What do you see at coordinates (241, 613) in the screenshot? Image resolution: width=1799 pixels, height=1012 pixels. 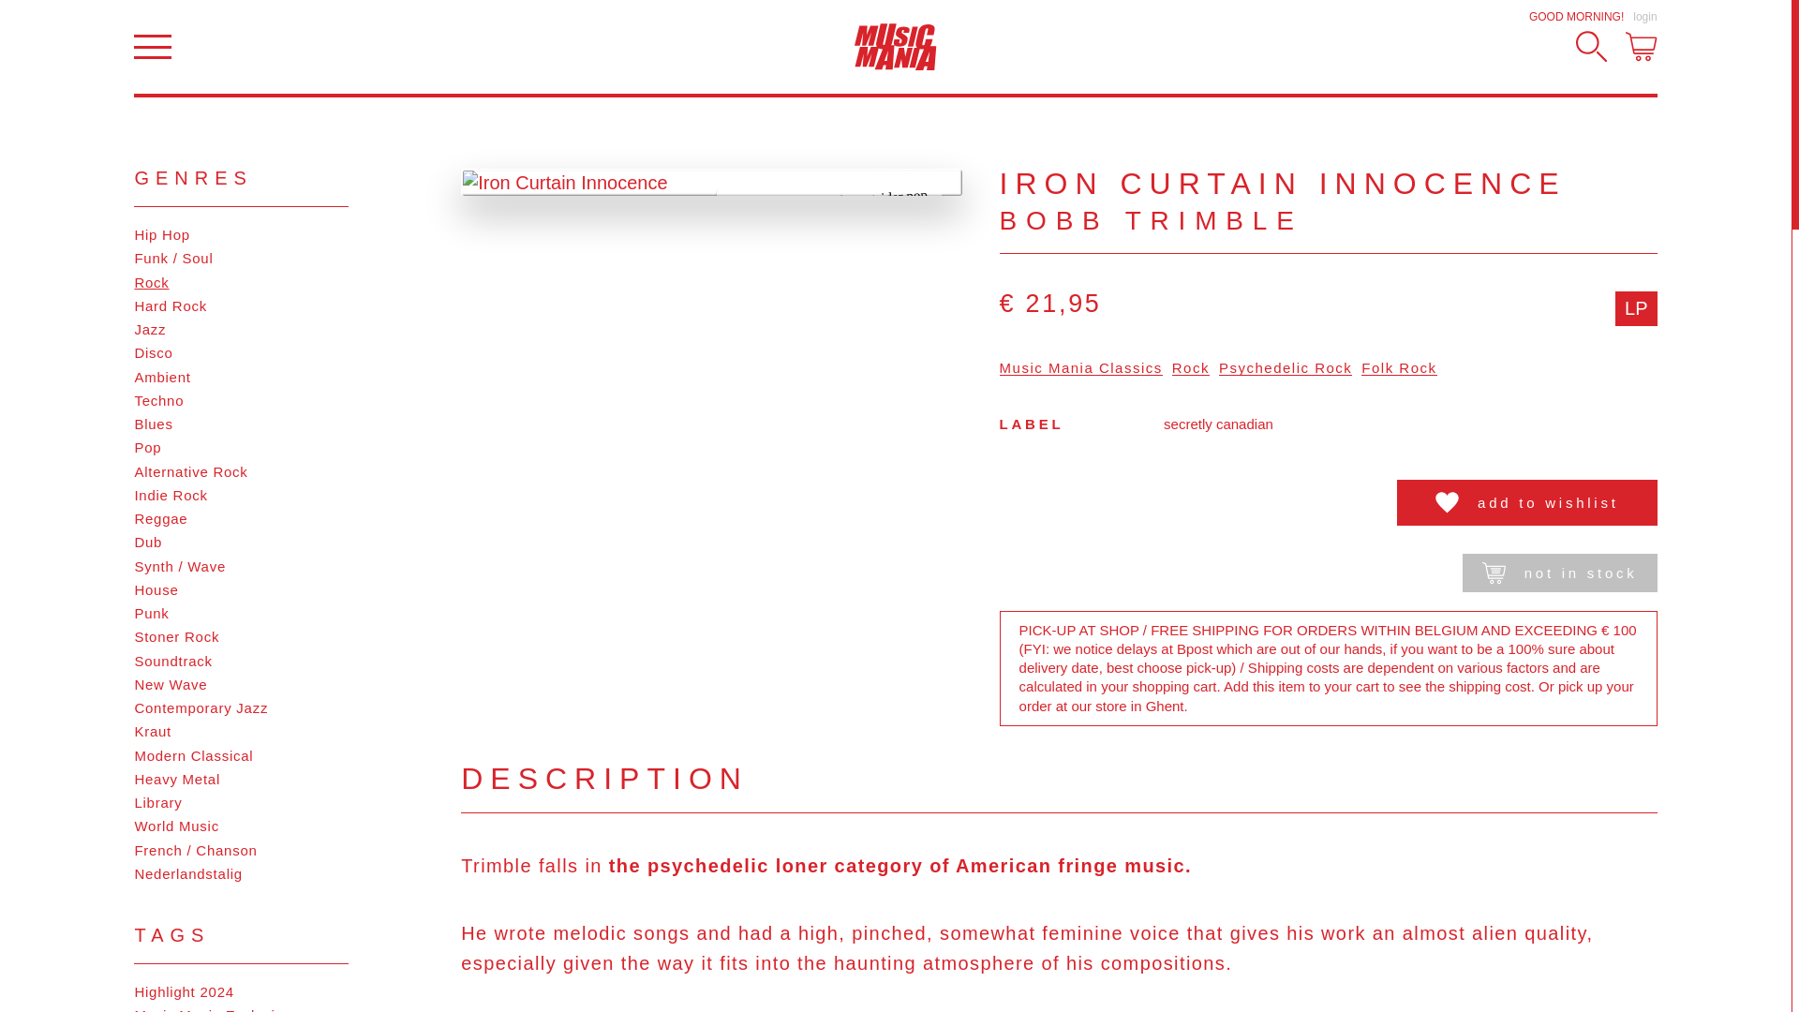 I see `Punk` at bounding box center [241, 613].